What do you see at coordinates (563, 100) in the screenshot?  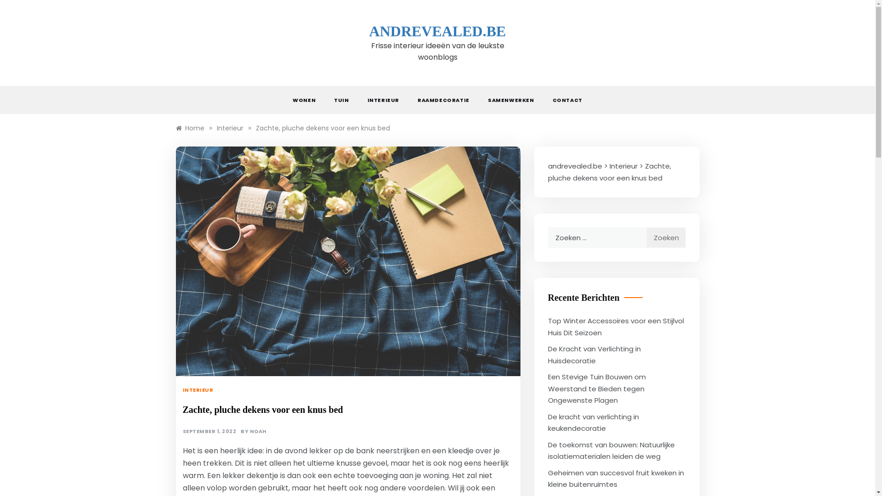 I see `CONTACT` at bounding box center [563, 100].